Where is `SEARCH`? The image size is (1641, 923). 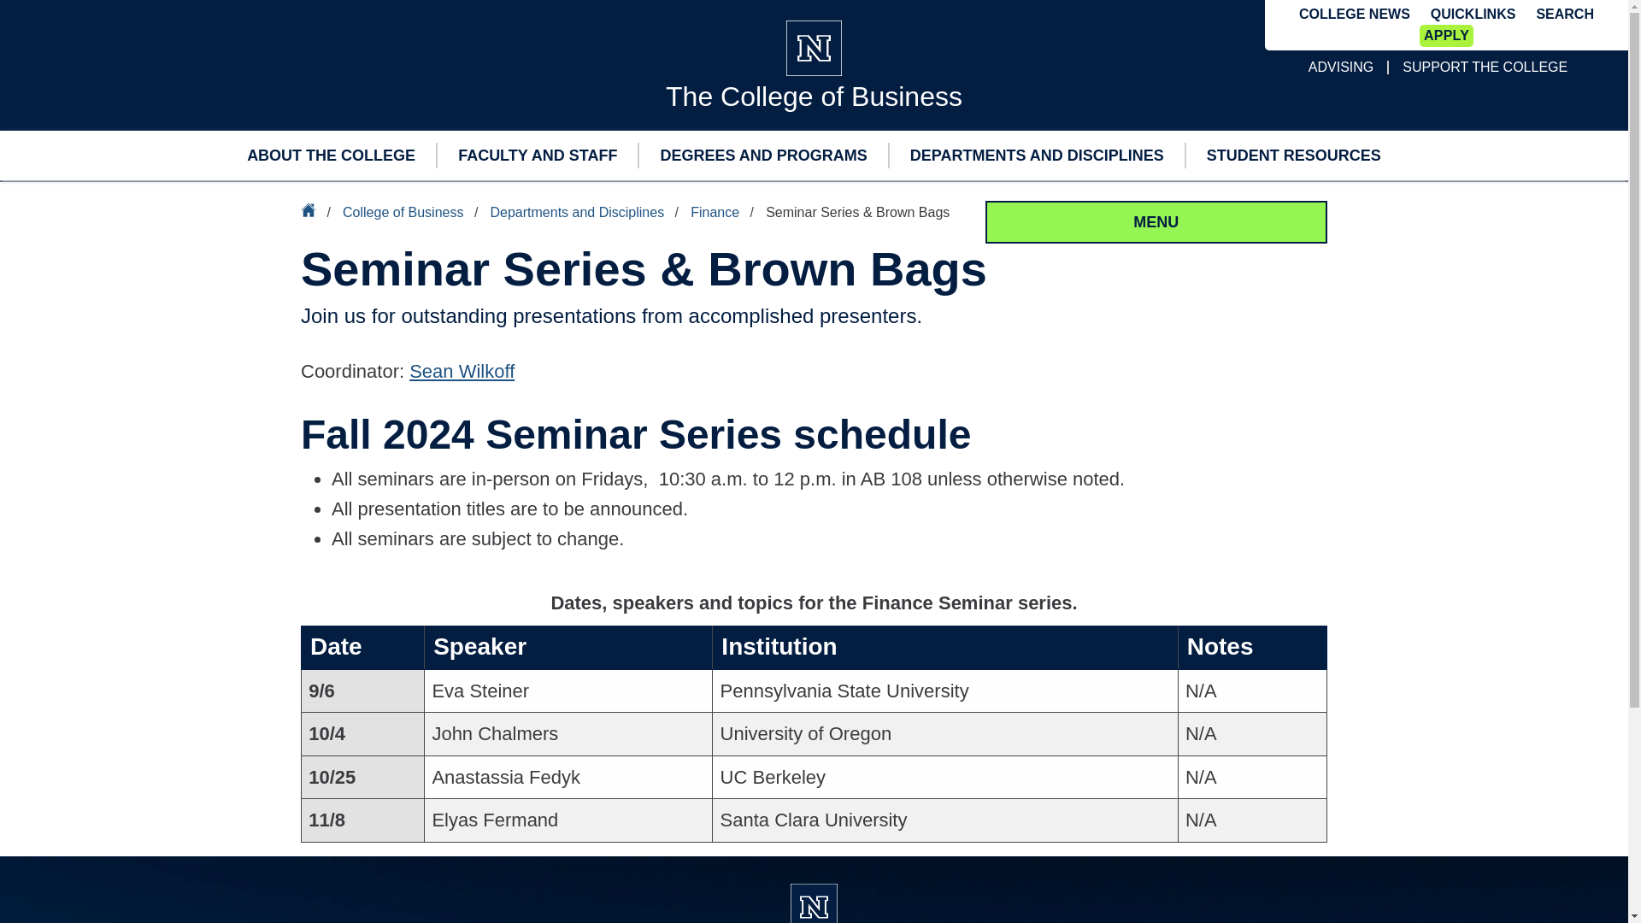
SEARCH is located at coordinates (1564, 14).